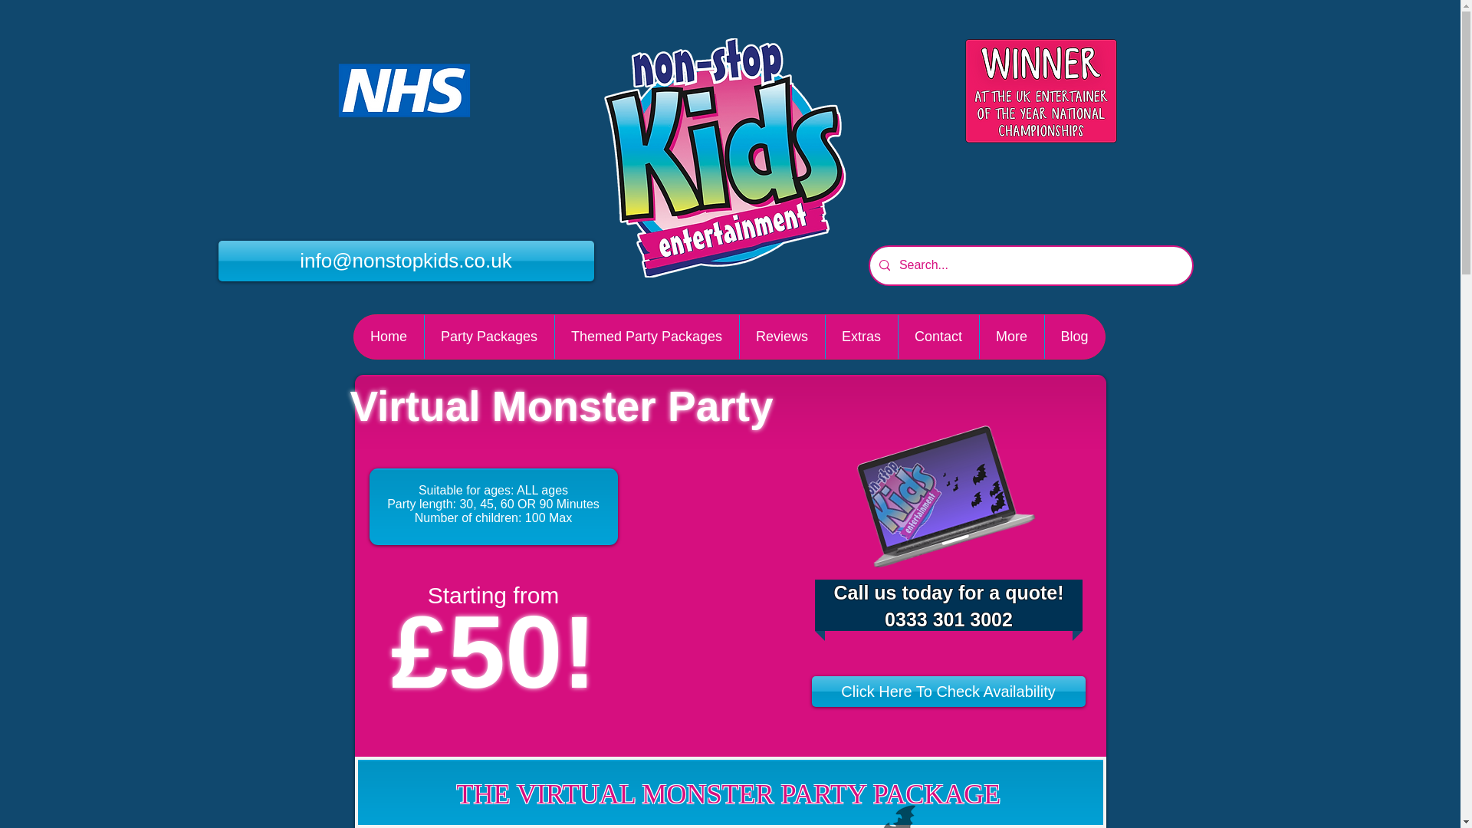 The image size is (1472, 828). I want to click on Blog, so click(1074, 337).